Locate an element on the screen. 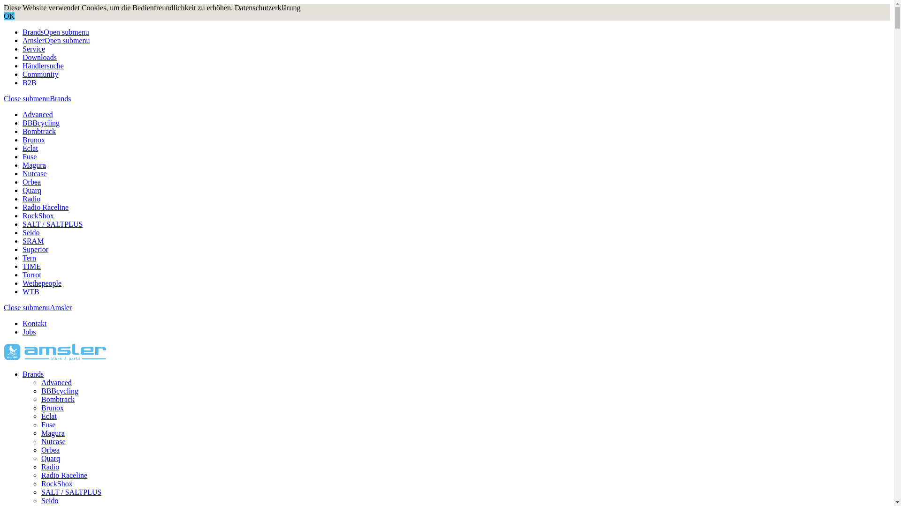  Amsler is located at coordinates (61, 307).